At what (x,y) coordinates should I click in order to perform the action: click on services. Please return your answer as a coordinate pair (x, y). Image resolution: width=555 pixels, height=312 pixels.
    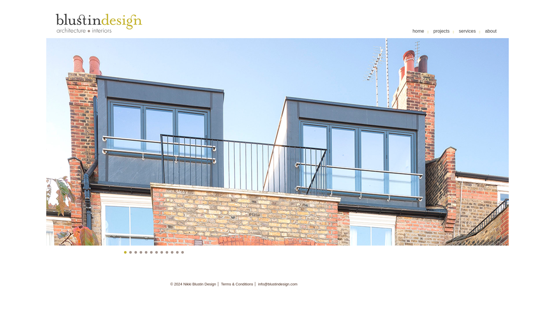
    Looking at the image, I should click on (467, 31).